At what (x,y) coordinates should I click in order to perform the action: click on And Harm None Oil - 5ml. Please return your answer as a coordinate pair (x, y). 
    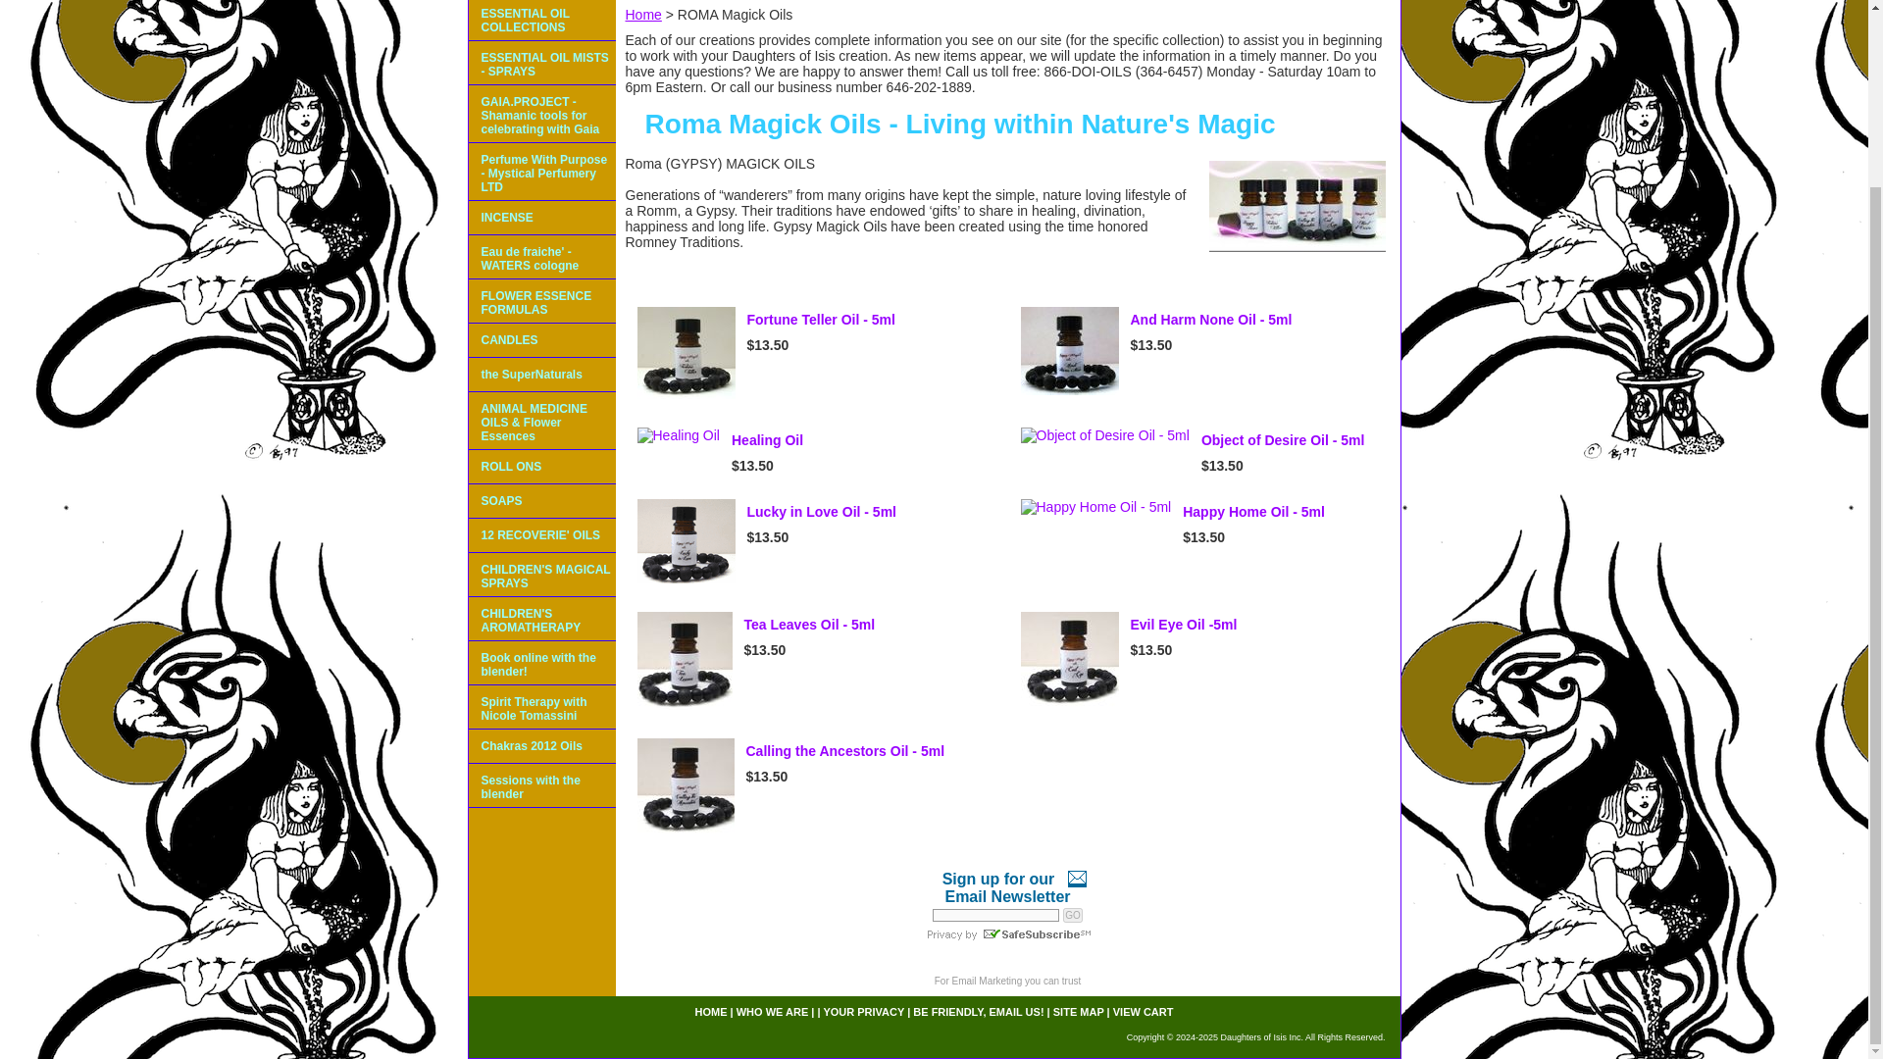
    Looking at the image, I should click on (1210, 319).